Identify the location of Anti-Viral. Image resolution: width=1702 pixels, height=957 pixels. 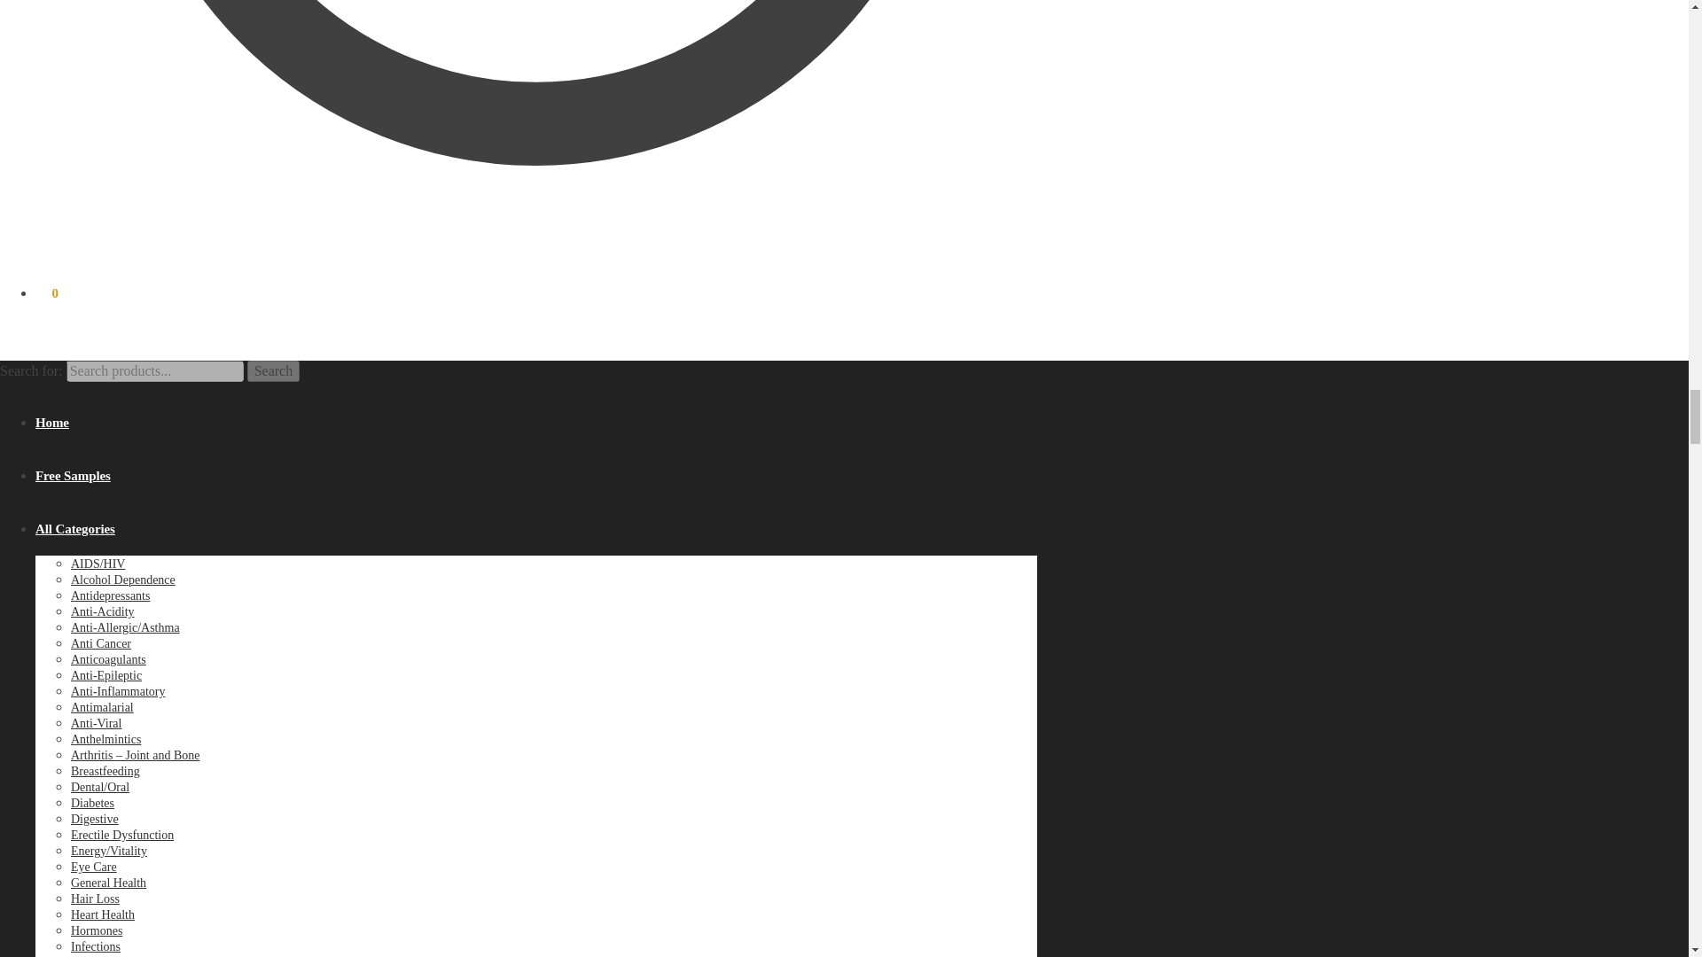
(96, 723).